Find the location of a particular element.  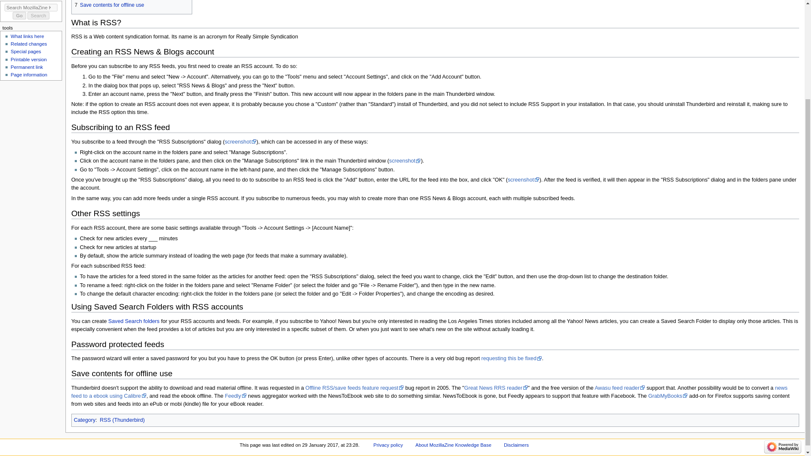

Awasu feed reader is located at coordinates (619, 388).